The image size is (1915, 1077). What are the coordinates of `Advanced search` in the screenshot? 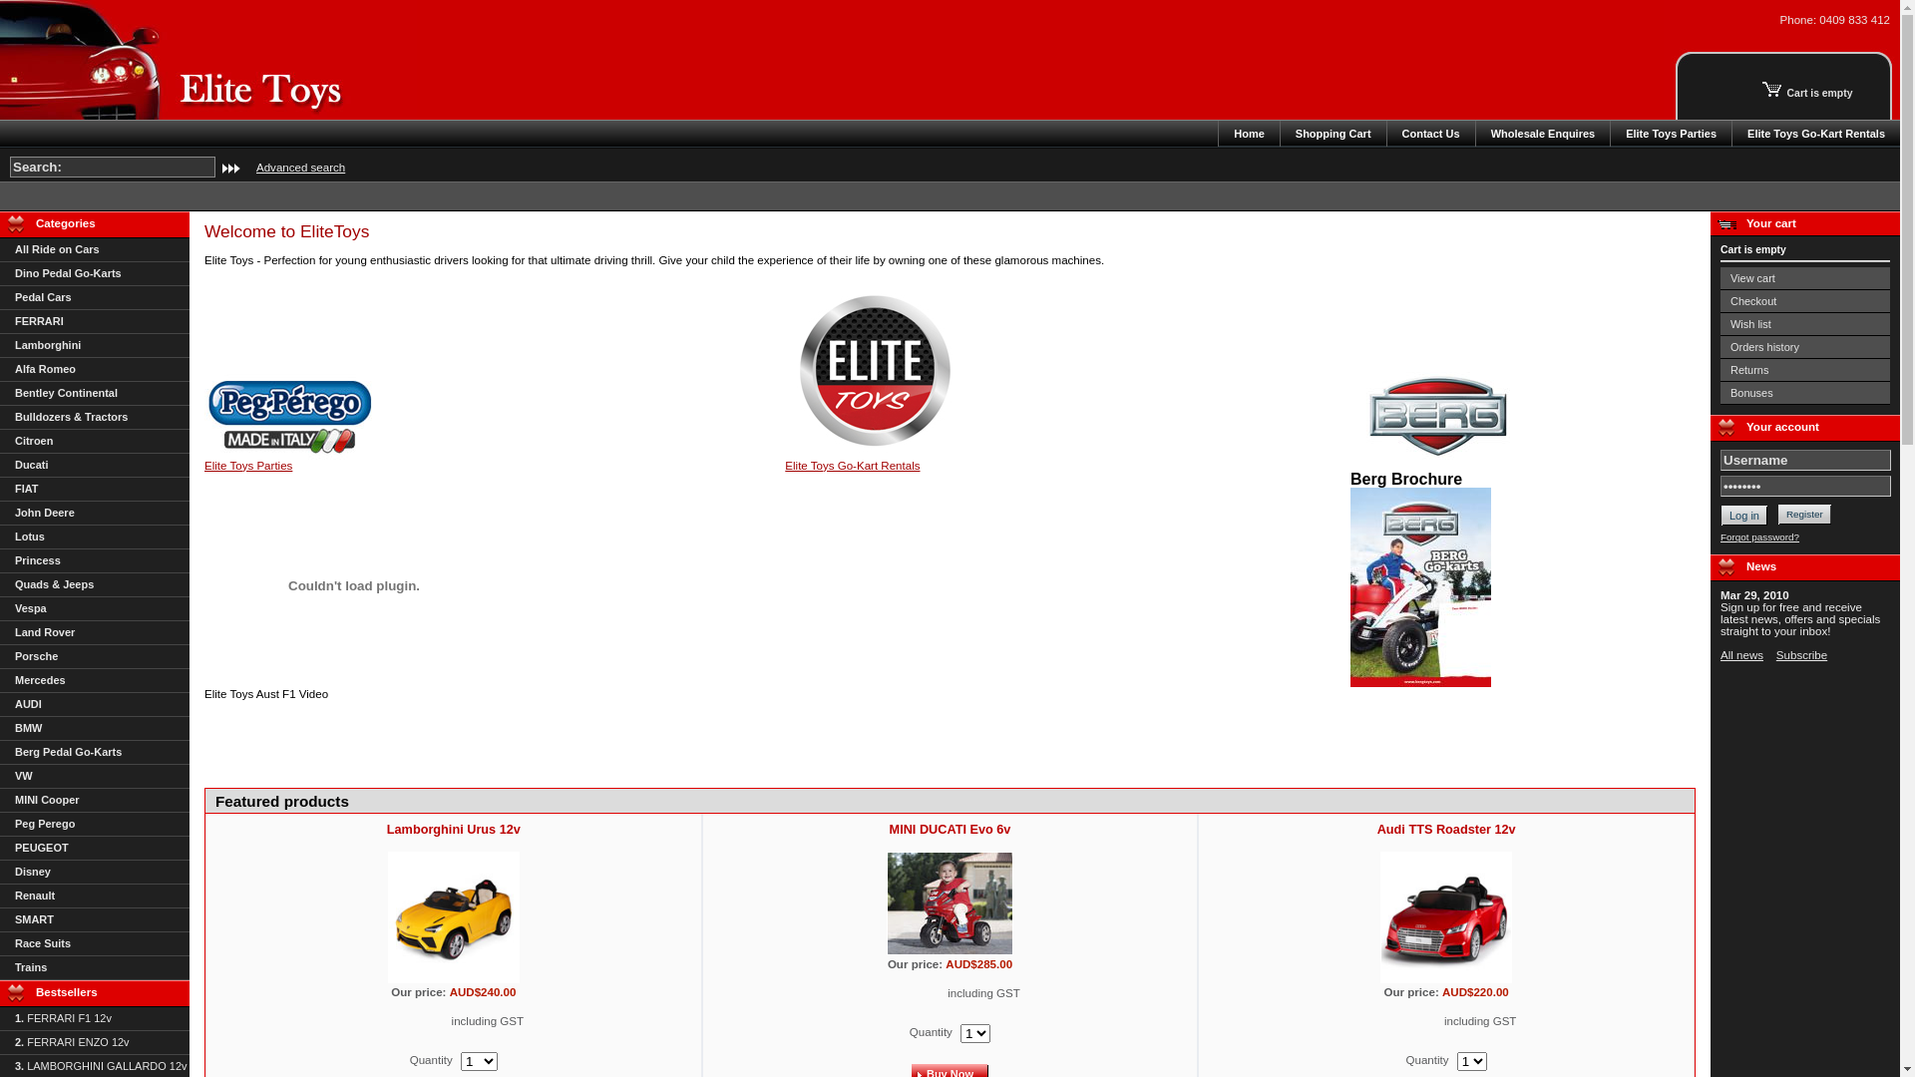 It's located at (295, 168).